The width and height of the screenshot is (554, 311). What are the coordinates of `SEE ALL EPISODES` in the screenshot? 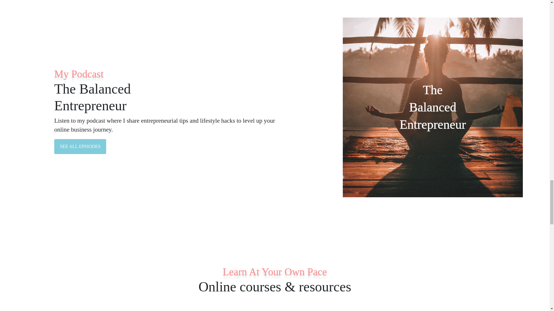 It's located at (80, 146).